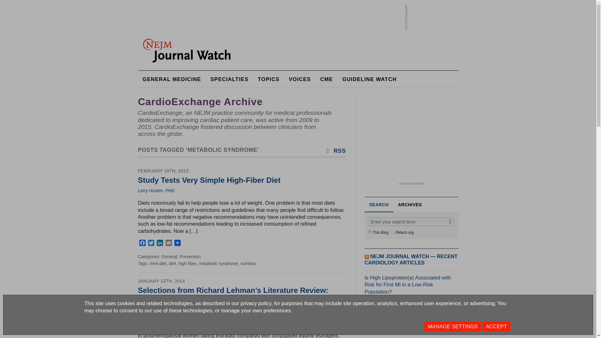 The height and width of the screenshot is (338, 601). I want to click on Posts by Richard Lehman, BM, BCh, MRCGP, so click(173, 309).